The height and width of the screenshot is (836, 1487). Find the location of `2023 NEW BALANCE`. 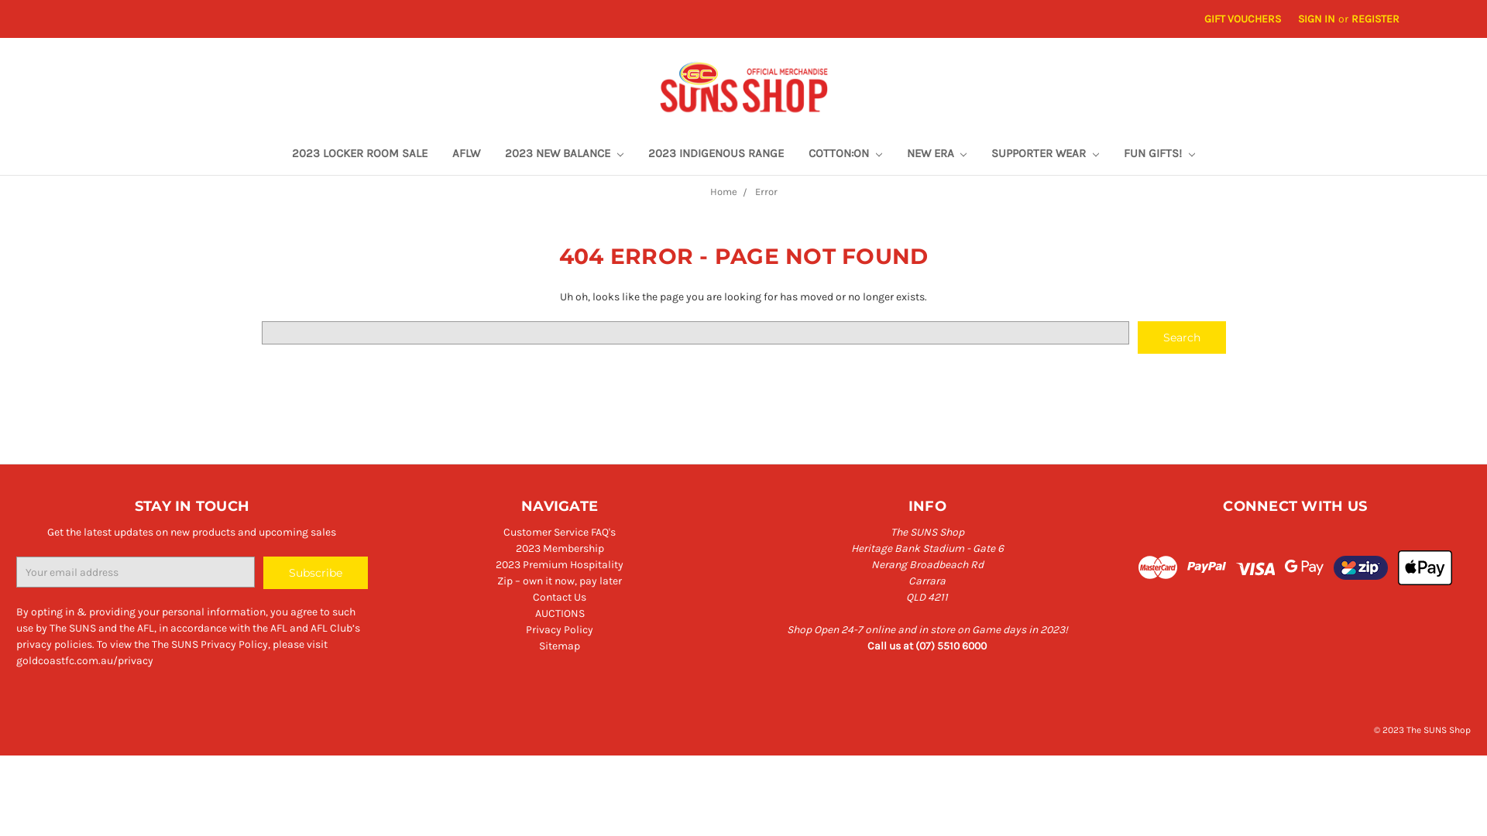

2023 NEW BALANCE is located at coordinates (564, 155).